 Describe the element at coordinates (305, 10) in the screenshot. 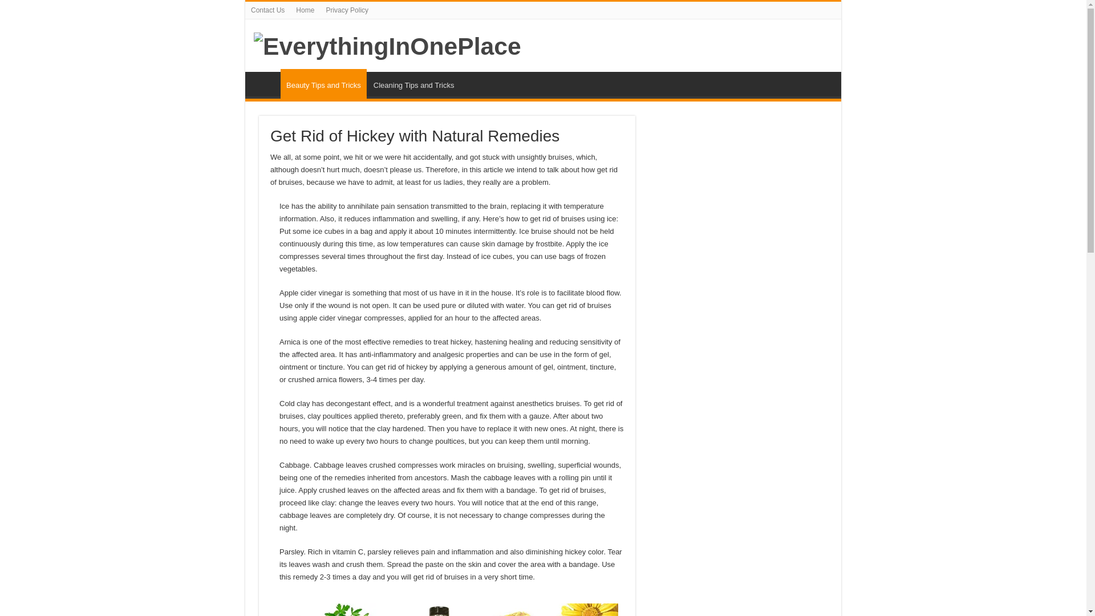

I see `Home` at that location.